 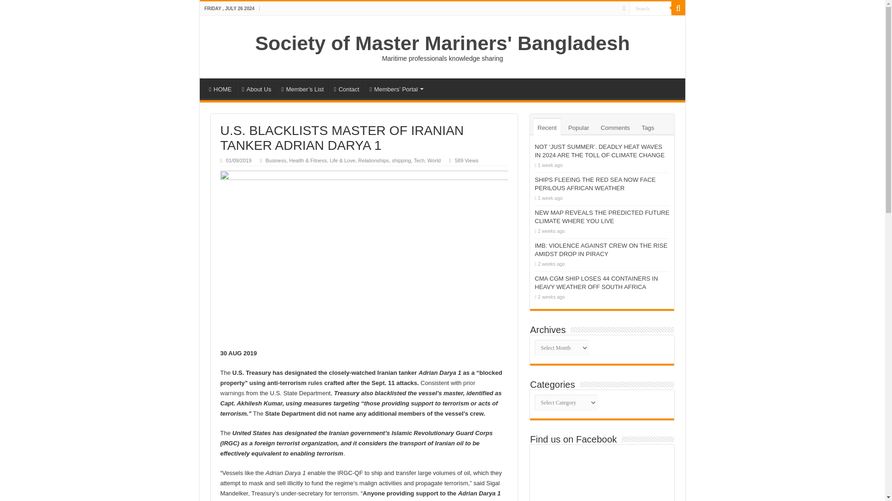 I want to click on shipping, so click(x=401, y=161).